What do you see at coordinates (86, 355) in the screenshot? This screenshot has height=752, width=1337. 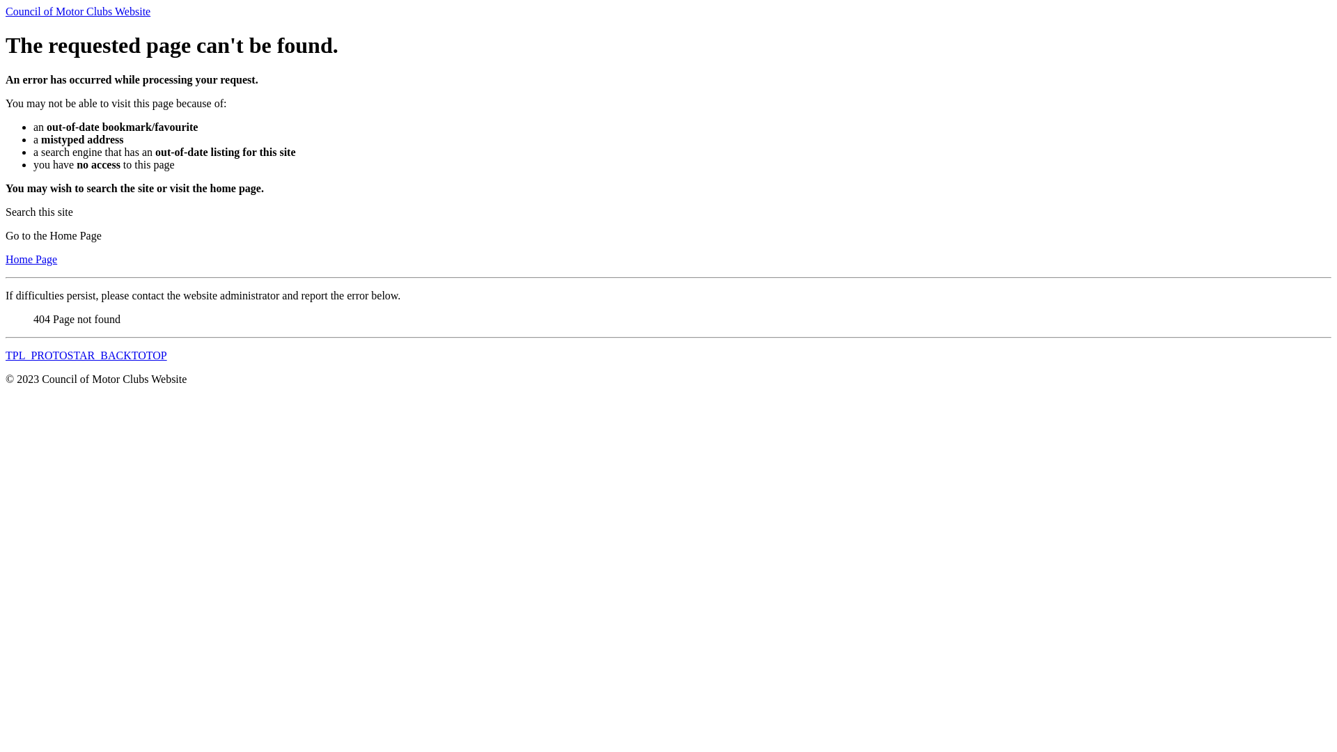 I see `TPL_PROTOSTAR_BACKTOTOP` at bounding box center [86, 355].